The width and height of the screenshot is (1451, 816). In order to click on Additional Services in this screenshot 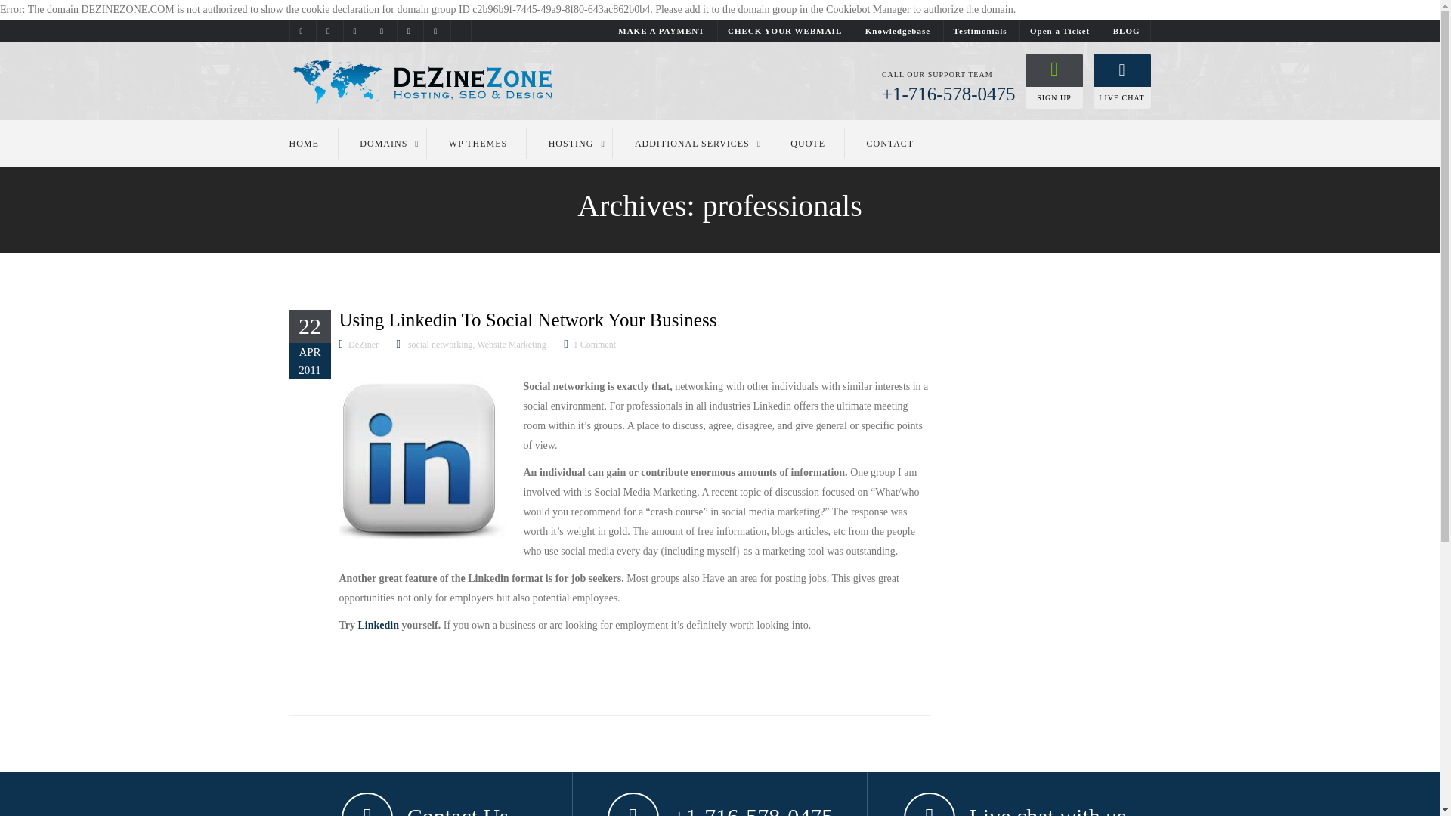, I will do `click(692, 143)`.